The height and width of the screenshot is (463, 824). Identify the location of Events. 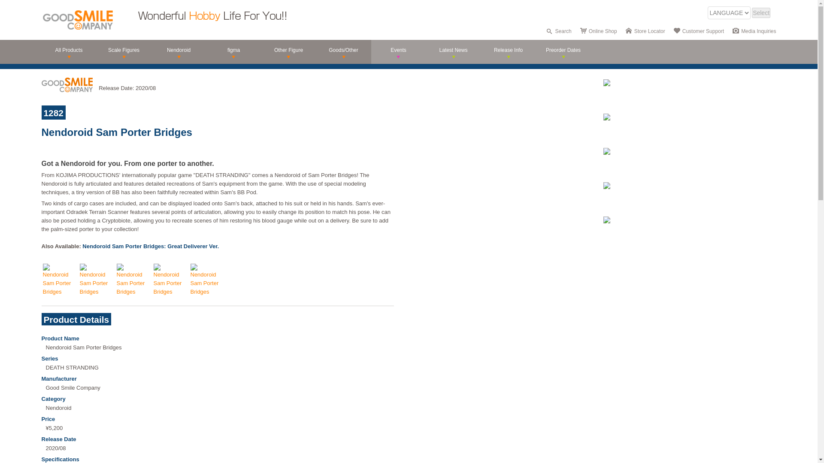
(398, 51).